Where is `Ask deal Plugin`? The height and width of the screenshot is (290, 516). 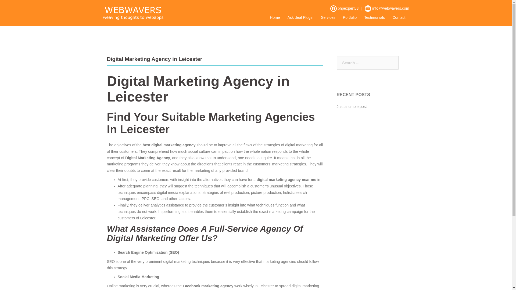 Ask deal Plugin is located at coordinates (300, 18).